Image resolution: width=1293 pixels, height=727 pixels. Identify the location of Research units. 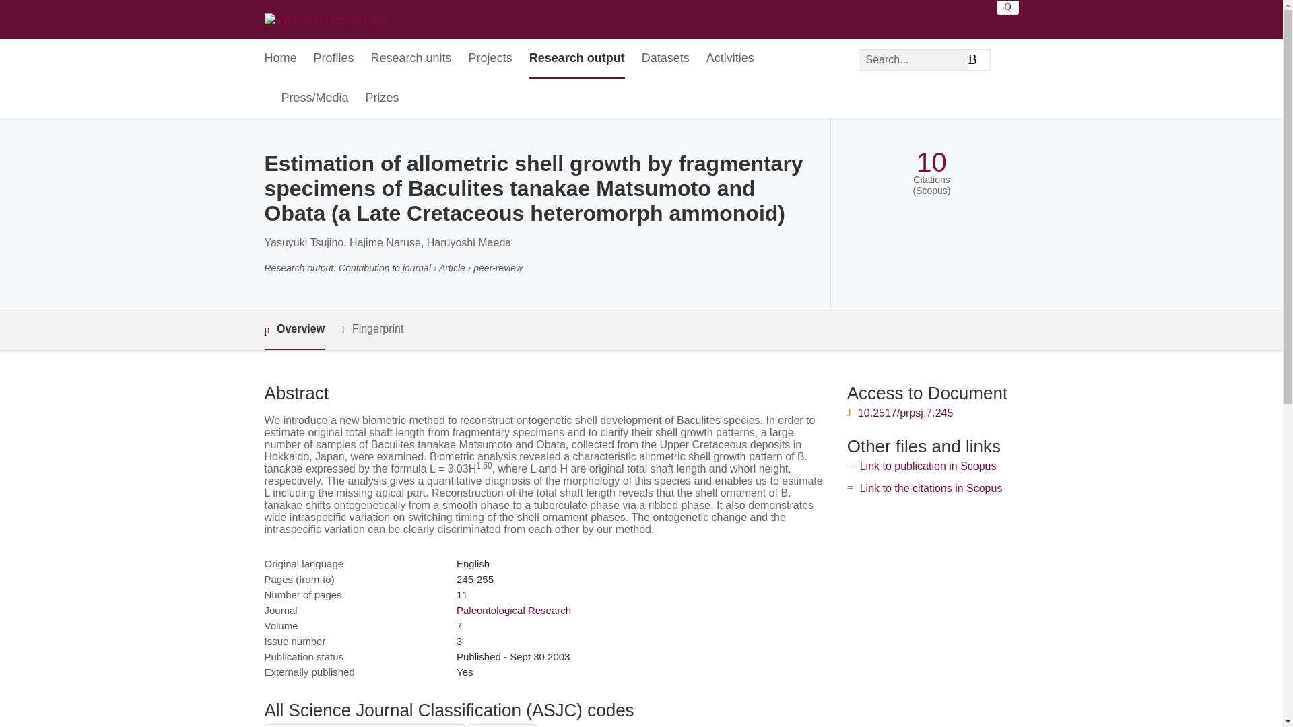
(411, 59).